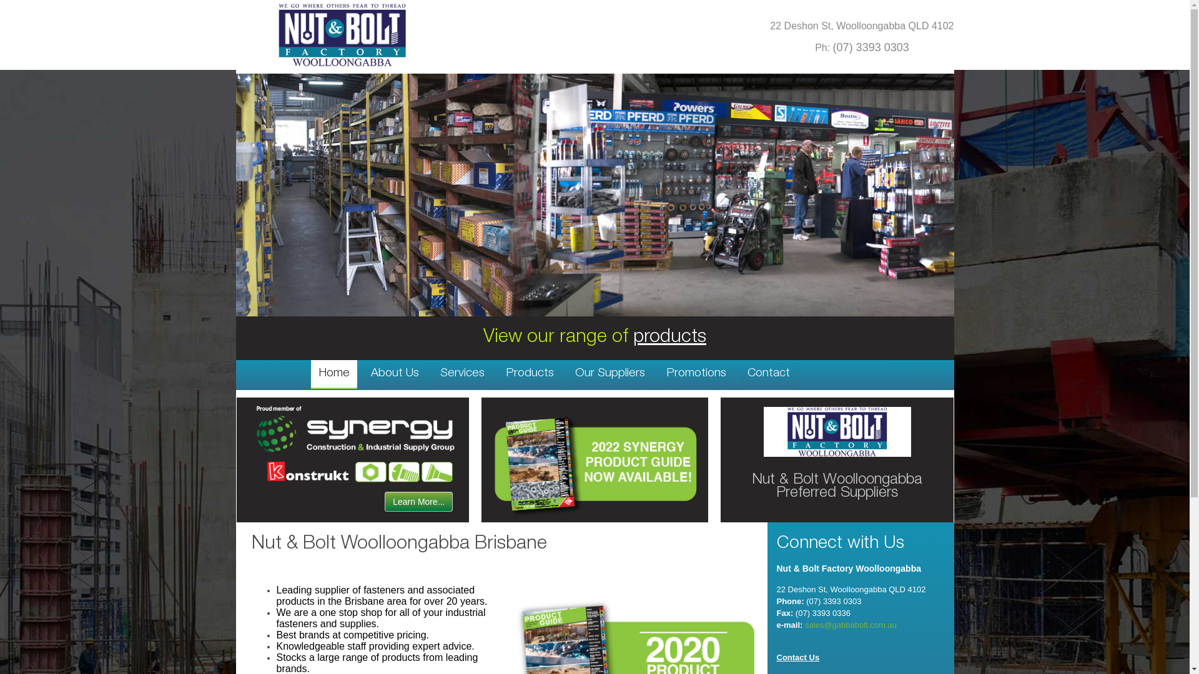  Describe the element at coordinates (609, 374) in the screenshot. I see `Our Suppliers` at that location.